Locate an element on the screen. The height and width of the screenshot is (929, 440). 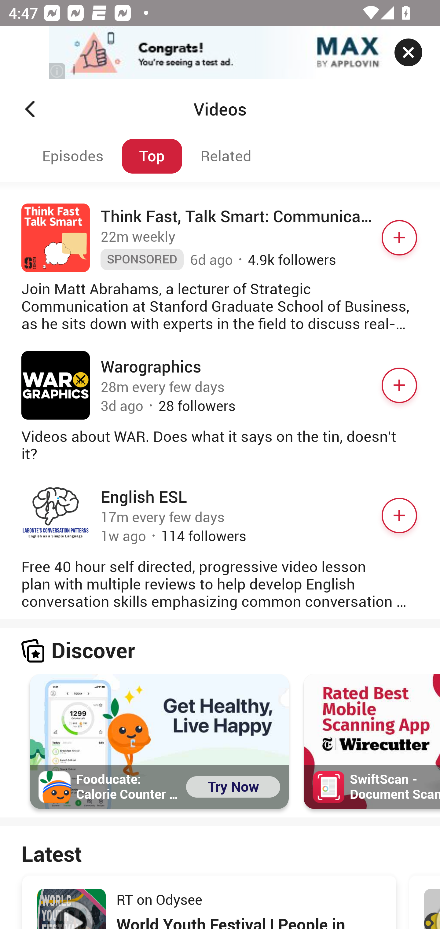
Try Now is located at coordinates (233, 787).